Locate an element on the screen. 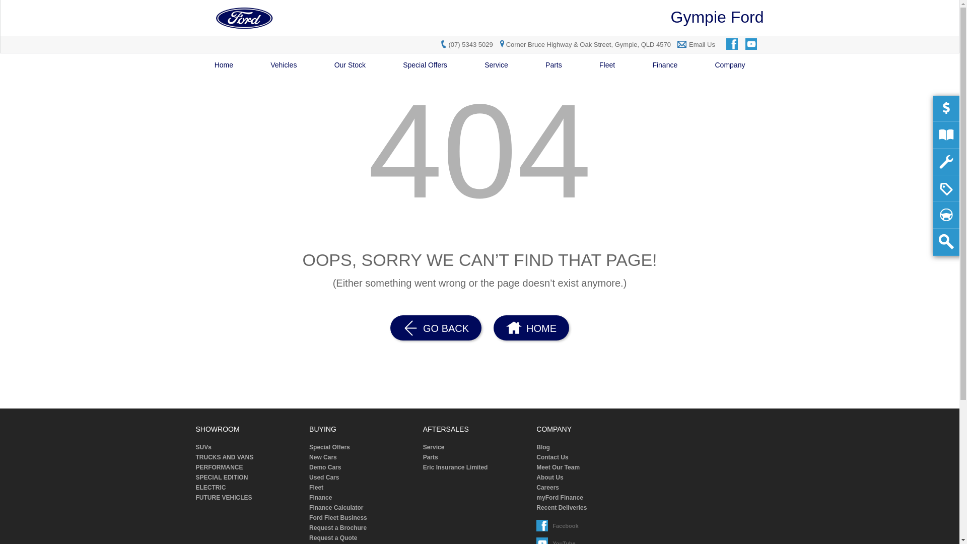 The image size is (967, 544). myFord Finance is located at coordinates (590, 498).